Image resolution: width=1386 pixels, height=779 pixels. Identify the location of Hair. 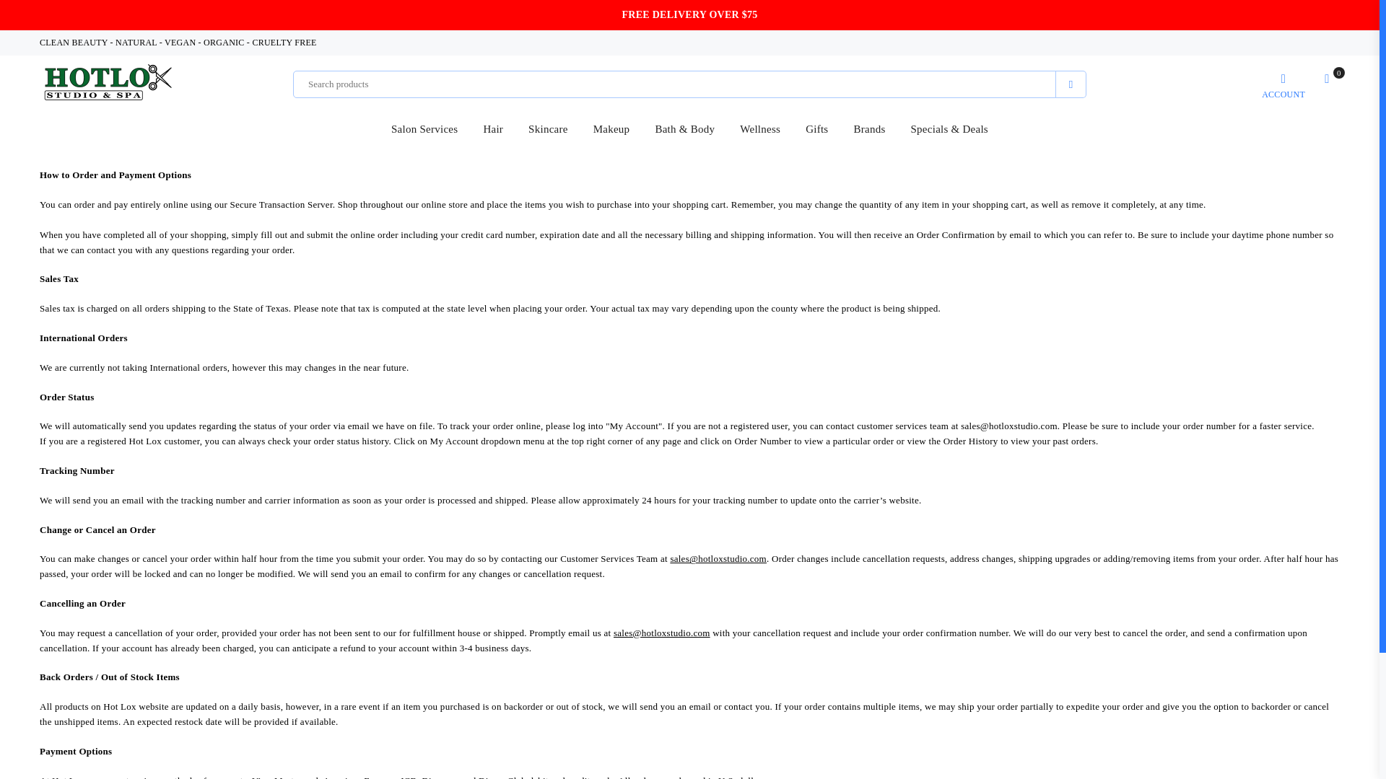
(493, 130).